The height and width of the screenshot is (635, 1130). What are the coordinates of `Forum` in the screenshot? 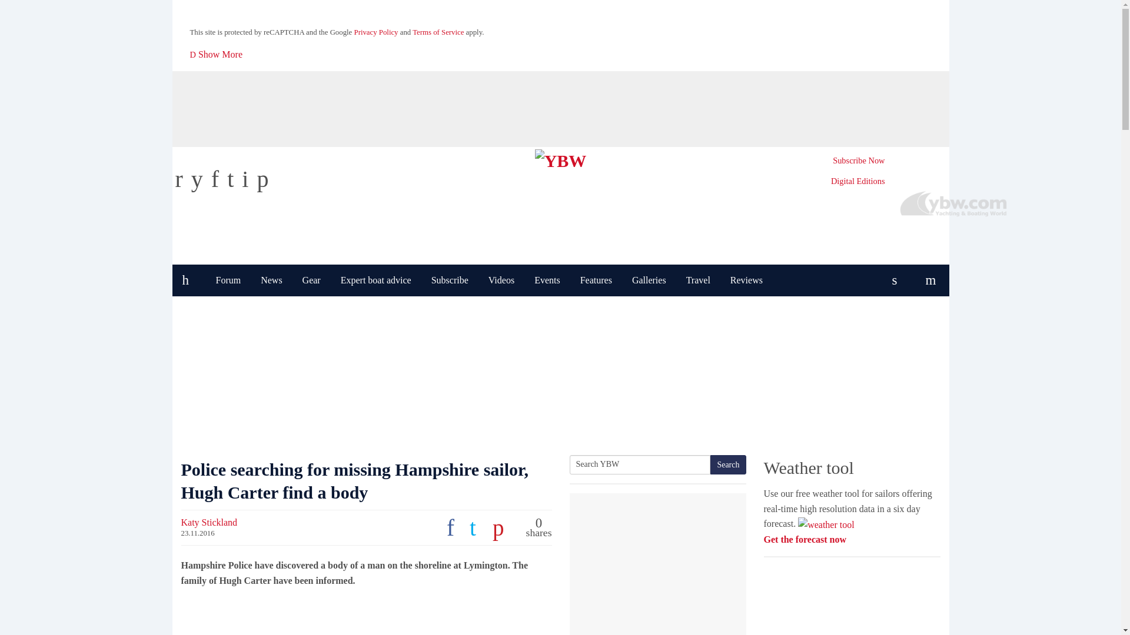 It's located at (228, 280).